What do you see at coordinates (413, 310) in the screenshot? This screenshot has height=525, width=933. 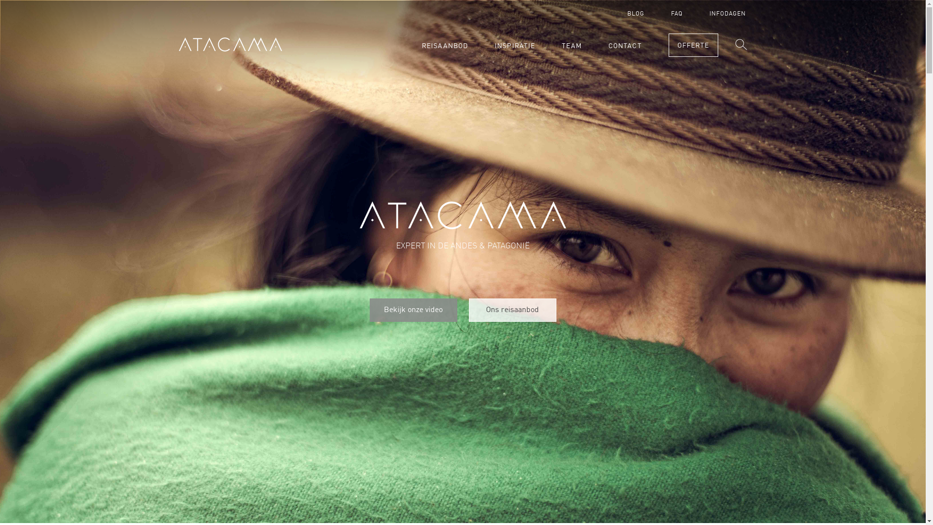 I see `Bekijk onze video` at bounding box center [413, 310].